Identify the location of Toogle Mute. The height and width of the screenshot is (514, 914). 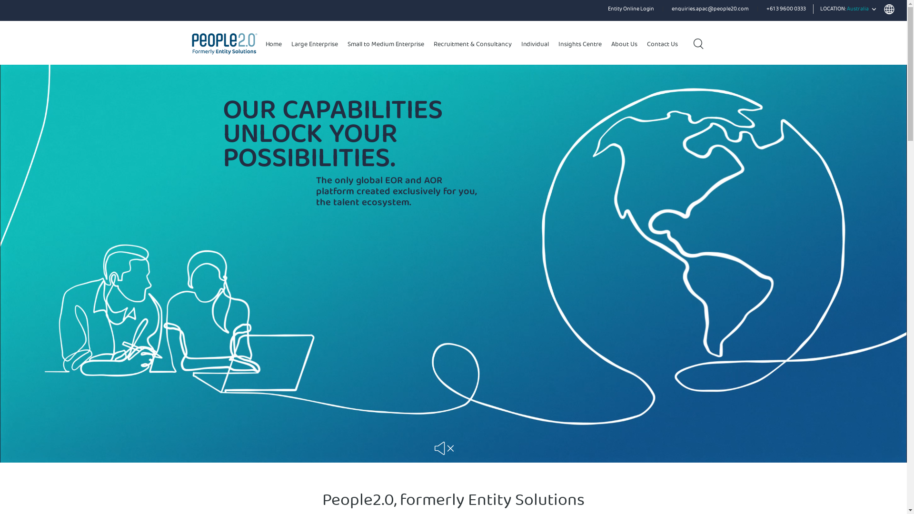
(444, 448).